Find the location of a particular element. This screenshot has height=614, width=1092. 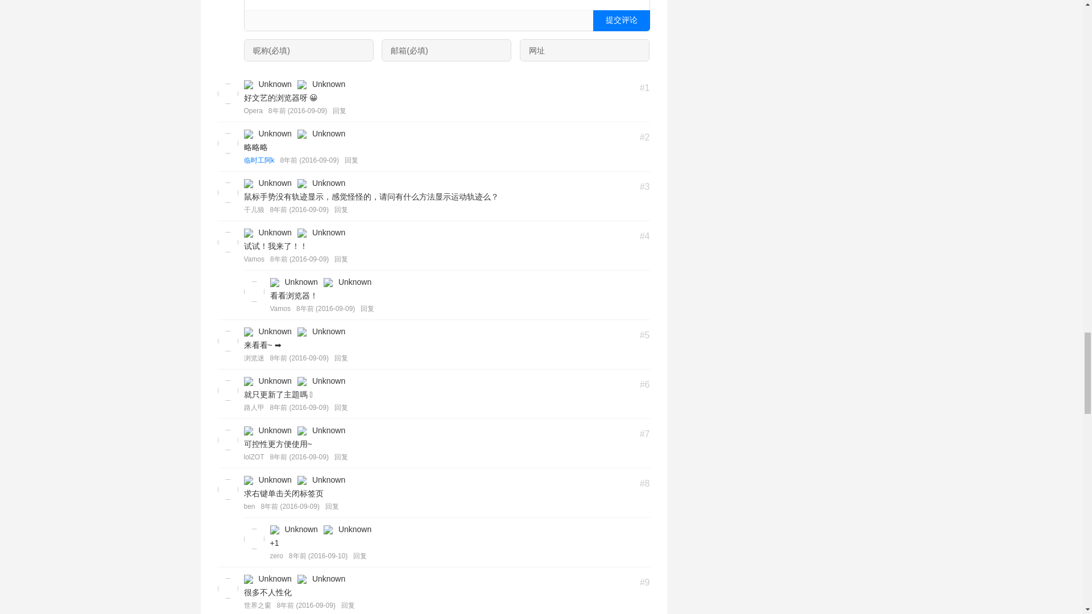

Unknown  is located at coordinates (248, 134).